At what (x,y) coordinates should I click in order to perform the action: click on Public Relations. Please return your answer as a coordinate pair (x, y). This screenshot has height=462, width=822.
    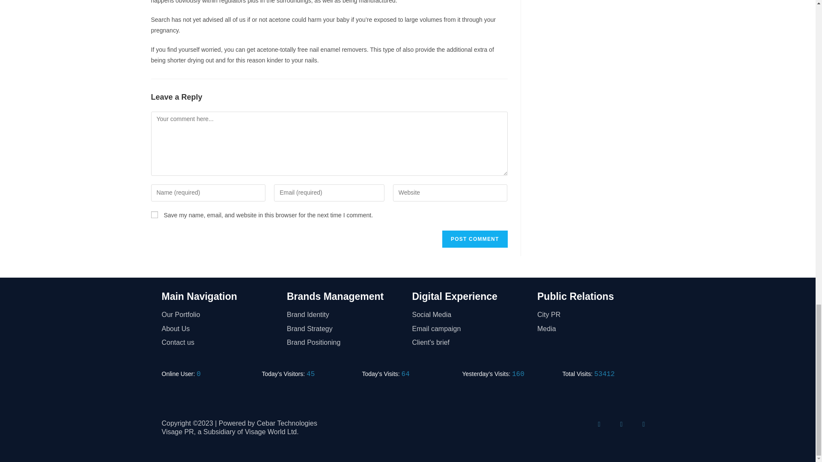
    Looking at the image, I should click on (575, 296).